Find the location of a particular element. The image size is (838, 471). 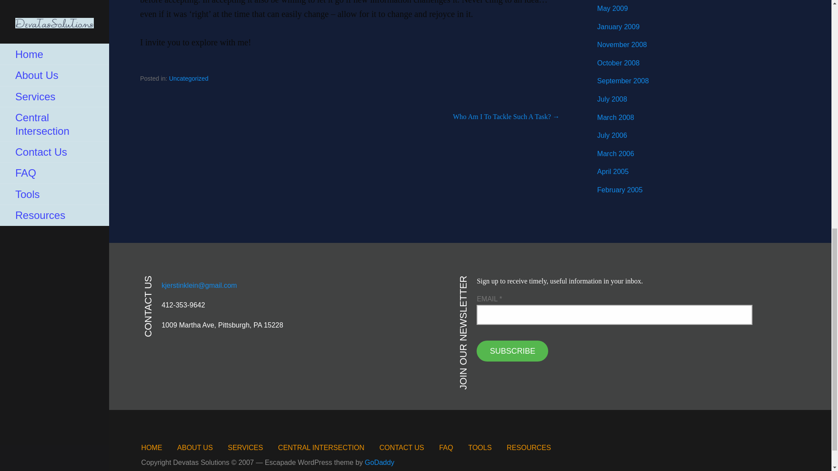

May 2009 is located at coordinates (612, 8).